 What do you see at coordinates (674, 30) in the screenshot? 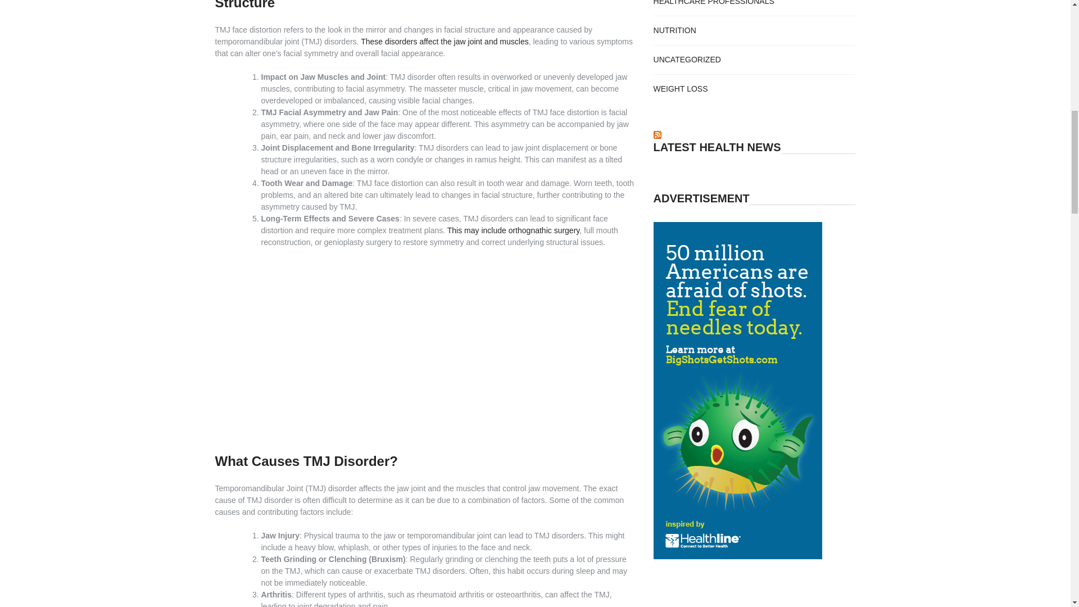
I see `NUTRITION` at bounding box center [674, 30].